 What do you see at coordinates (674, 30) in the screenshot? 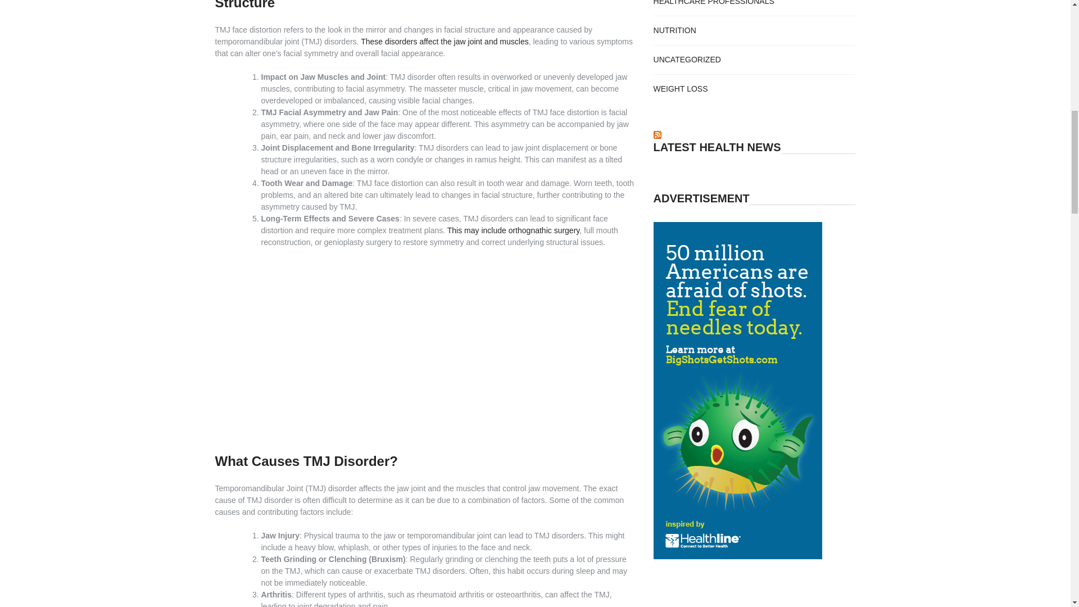
I see `NUTRITION` at bounding box center [674, 30].